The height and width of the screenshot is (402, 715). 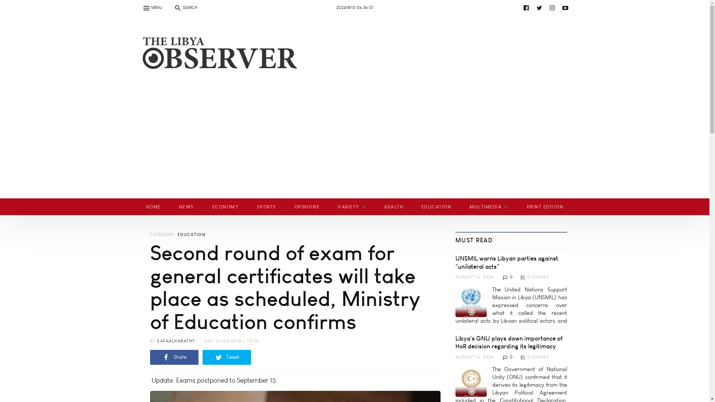 I want to click on HEALTH, so click(x=394, y=207).